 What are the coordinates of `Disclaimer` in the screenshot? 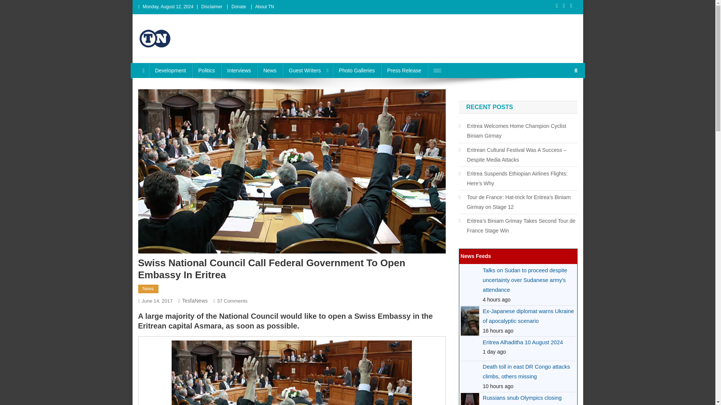 It's located at (529, 349).